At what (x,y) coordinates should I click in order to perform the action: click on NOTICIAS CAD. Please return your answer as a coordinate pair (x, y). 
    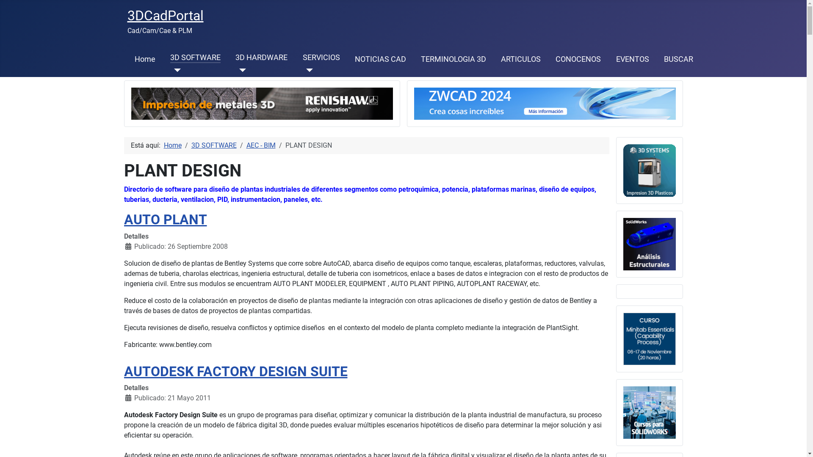
    Looking at the image, I should click on (380, 59).